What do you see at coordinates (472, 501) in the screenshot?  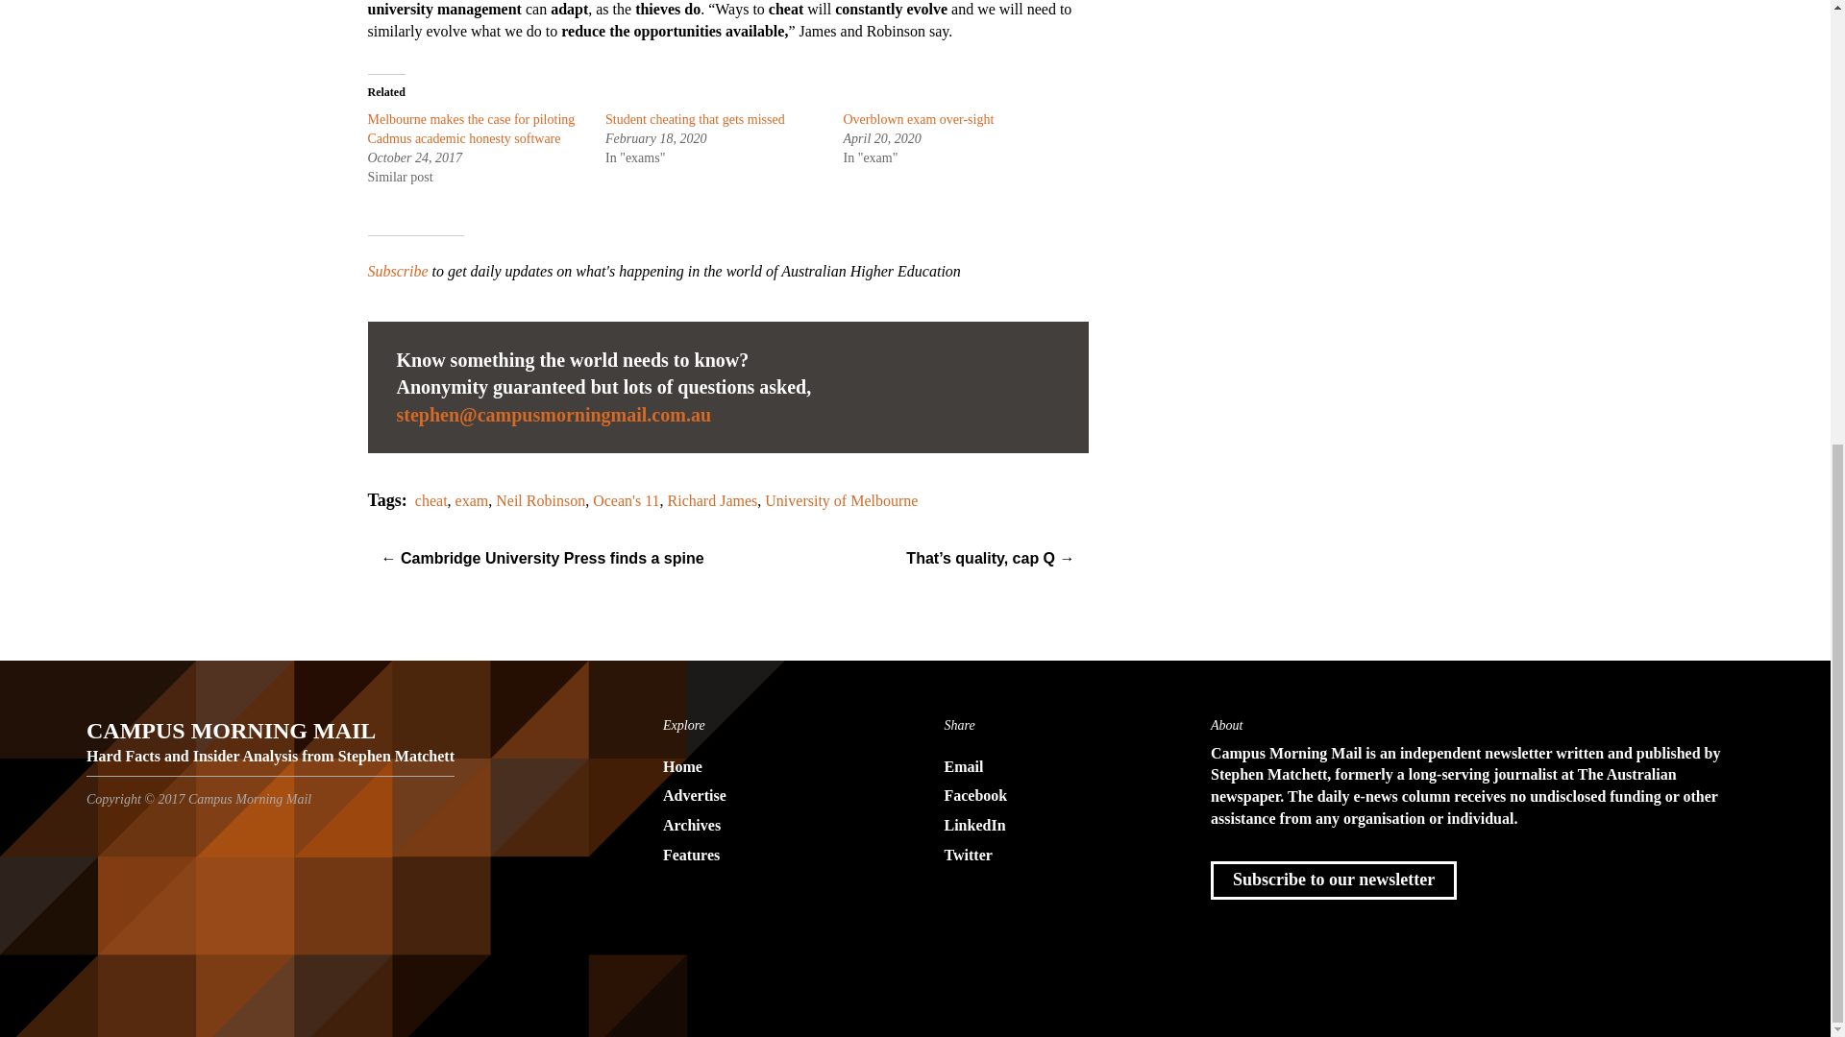 I see `exam` at bounding box center [472, 501].